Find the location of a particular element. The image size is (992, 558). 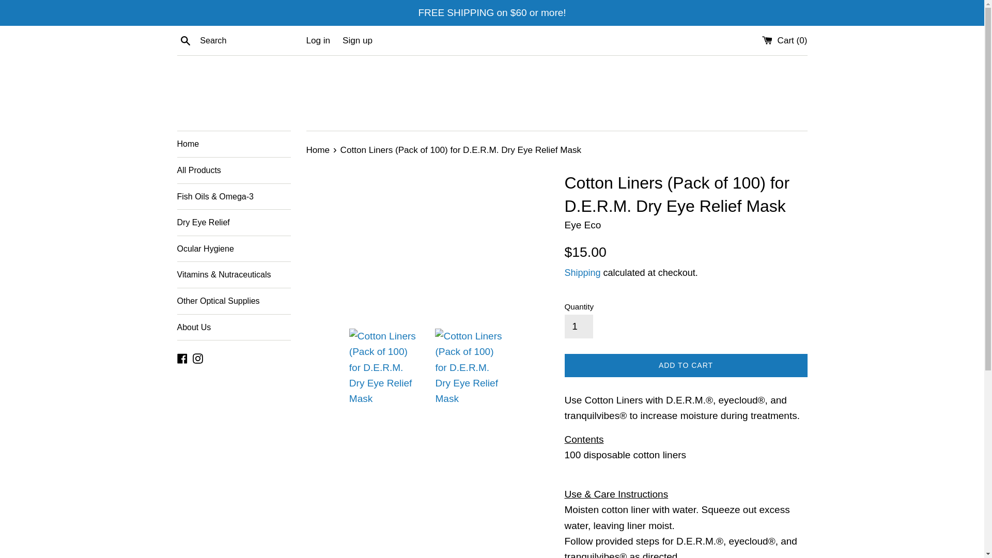

All Products is located at coordinates (234, 171).